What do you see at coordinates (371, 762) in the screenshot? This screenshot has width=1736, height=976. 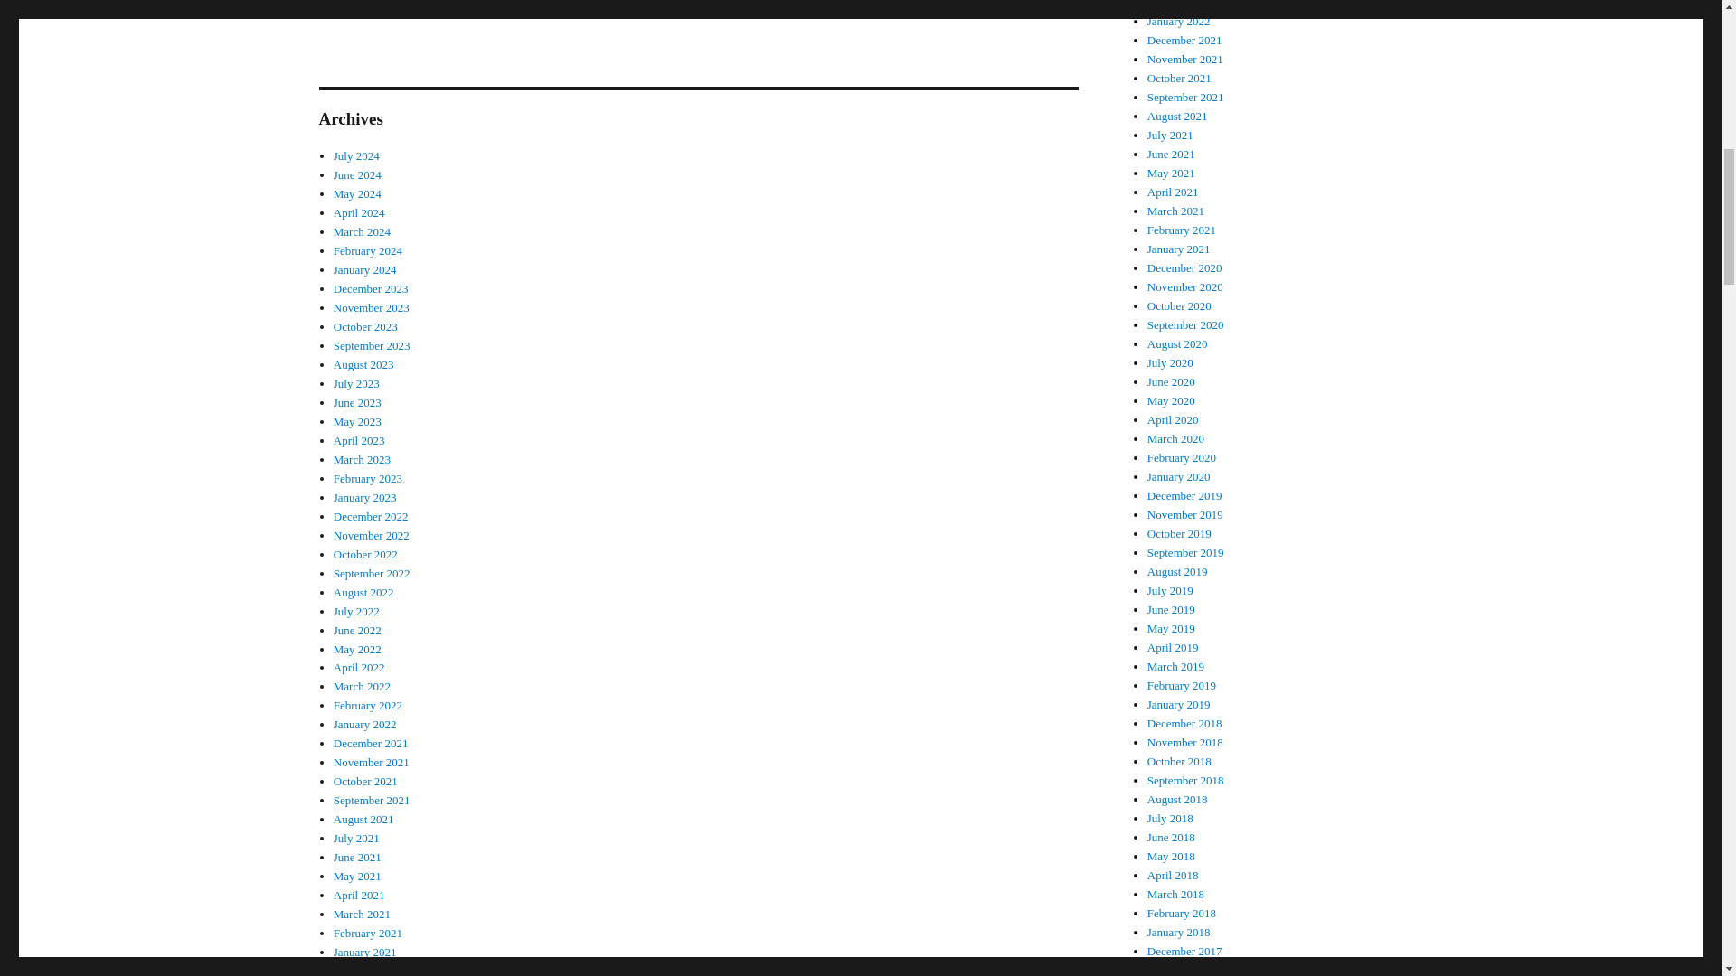 I see `November 2021` at bounding box center [371, 762].